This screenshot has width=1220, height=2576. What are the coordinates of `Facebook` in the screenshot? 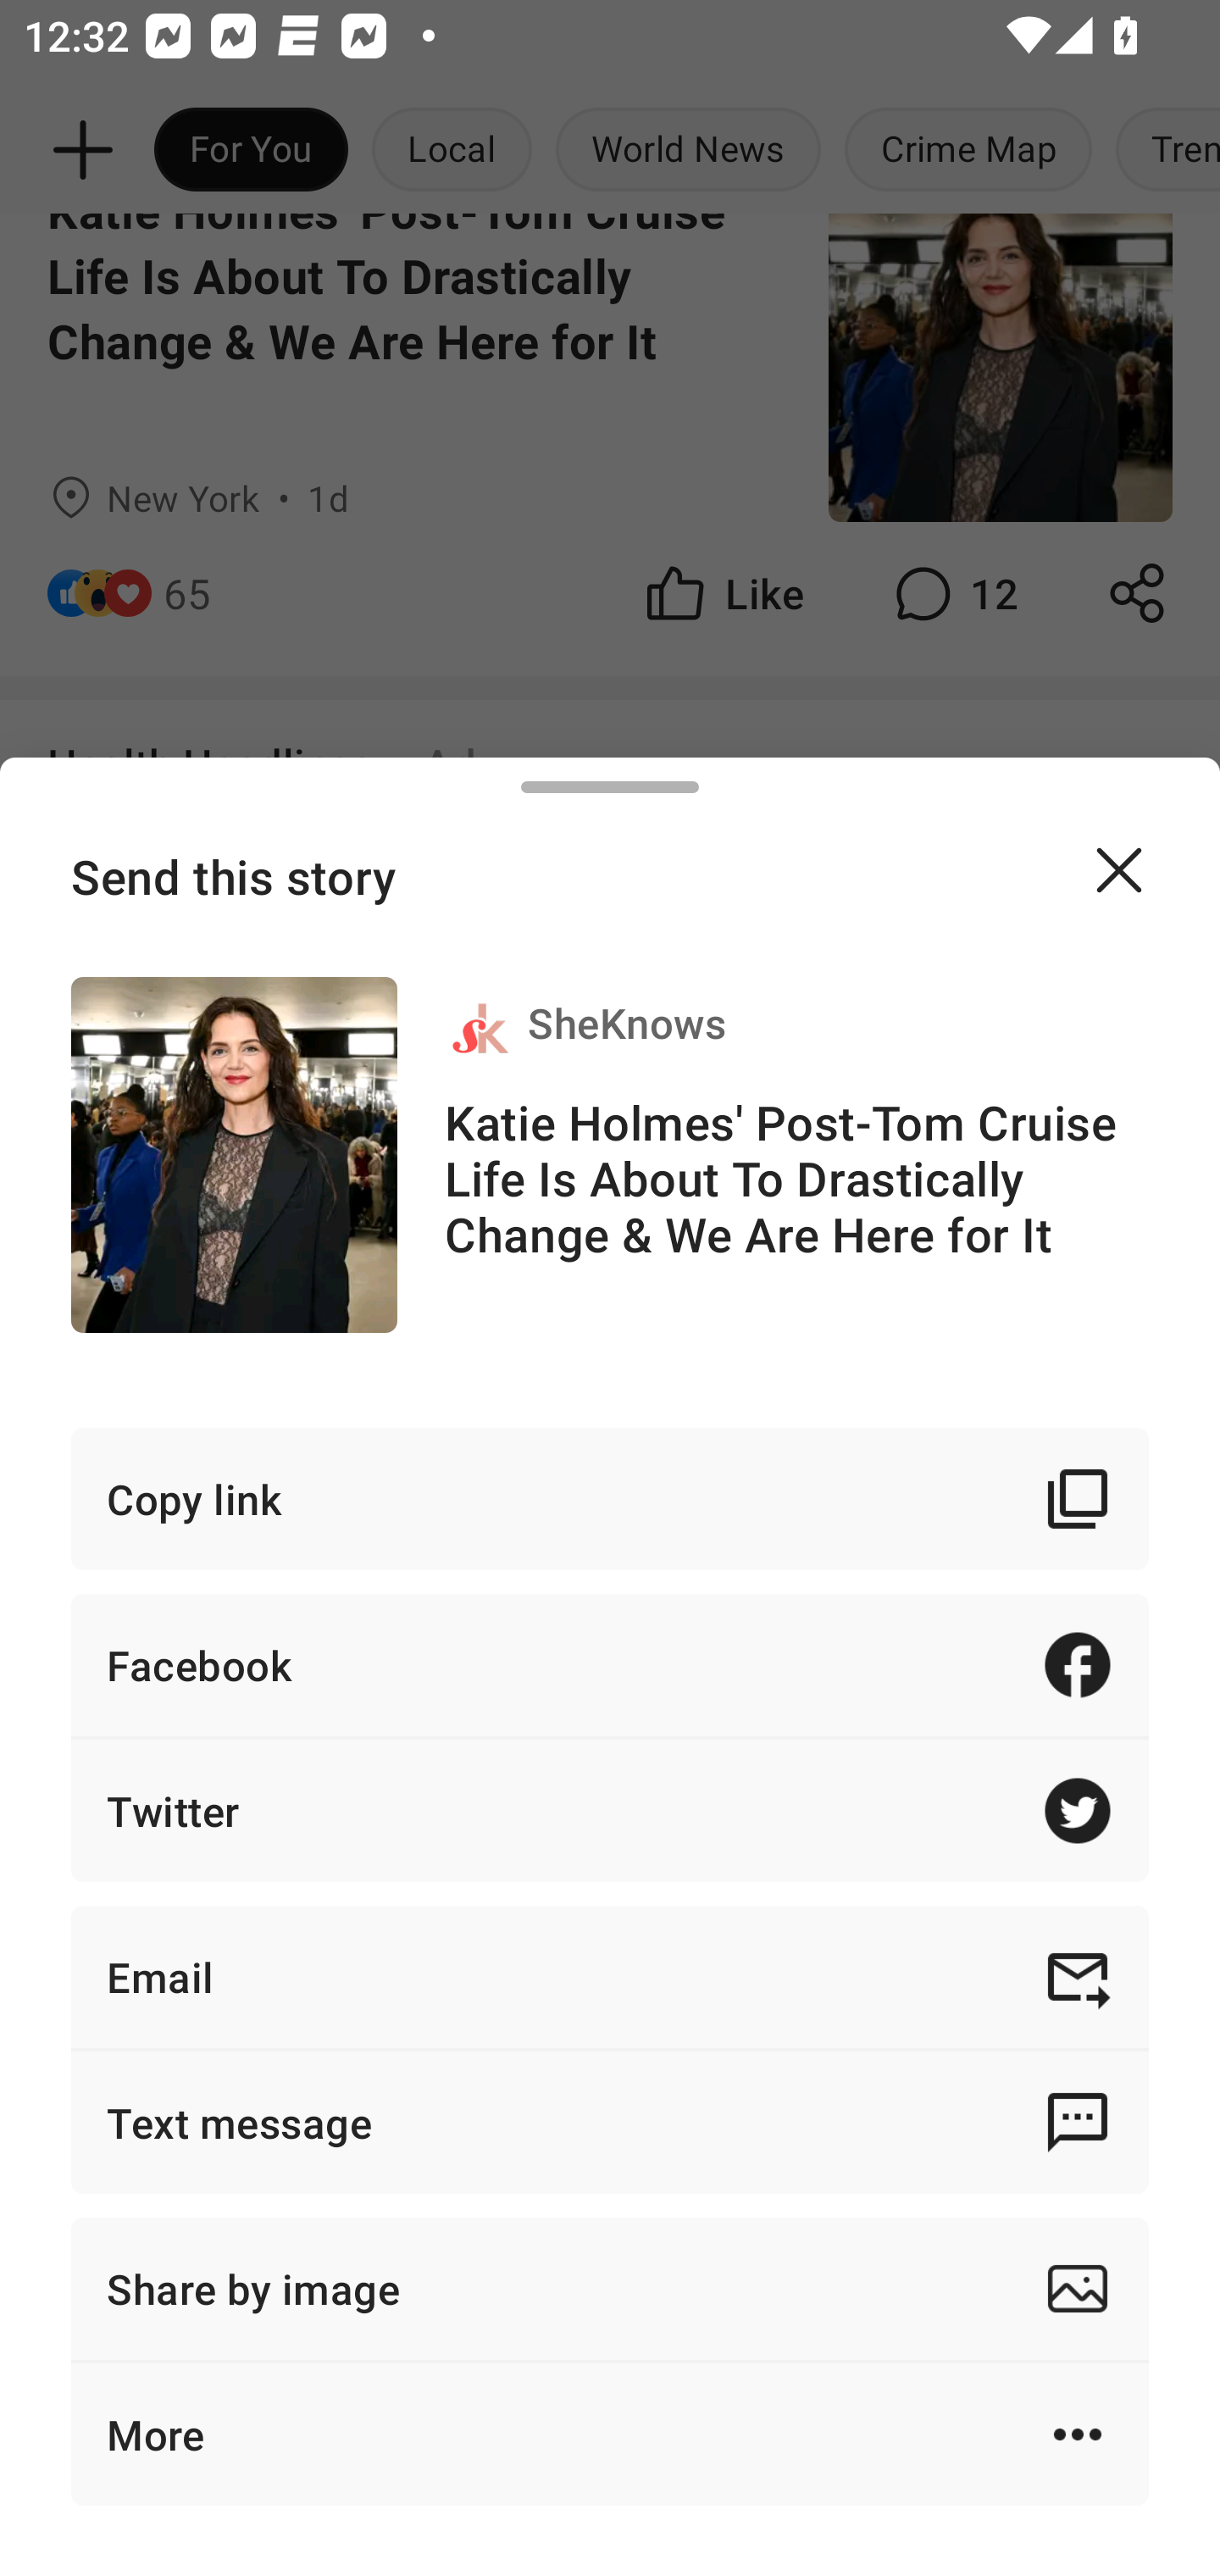 It's located at (610, 1664).